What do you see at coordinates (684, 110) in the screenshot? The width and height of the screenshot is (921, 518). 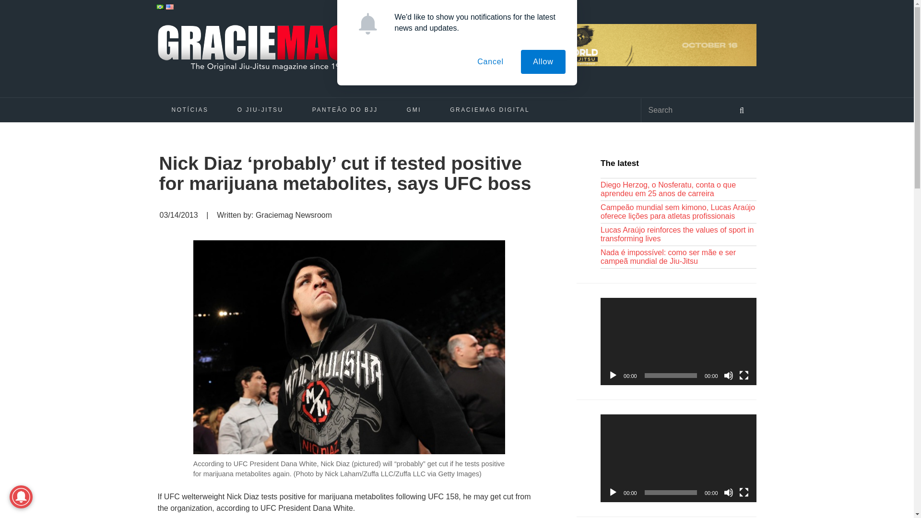 I see `Search` at bounding box center [684, 110].